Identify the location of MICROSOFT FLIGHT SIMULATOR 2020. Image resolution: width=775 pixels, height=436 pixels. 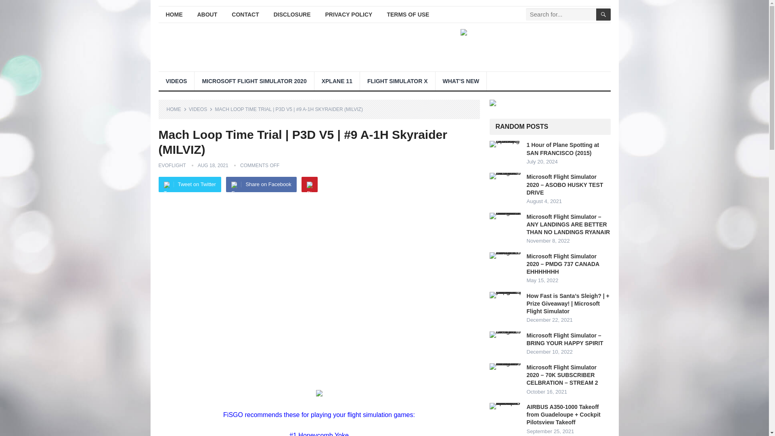
(254, 81).